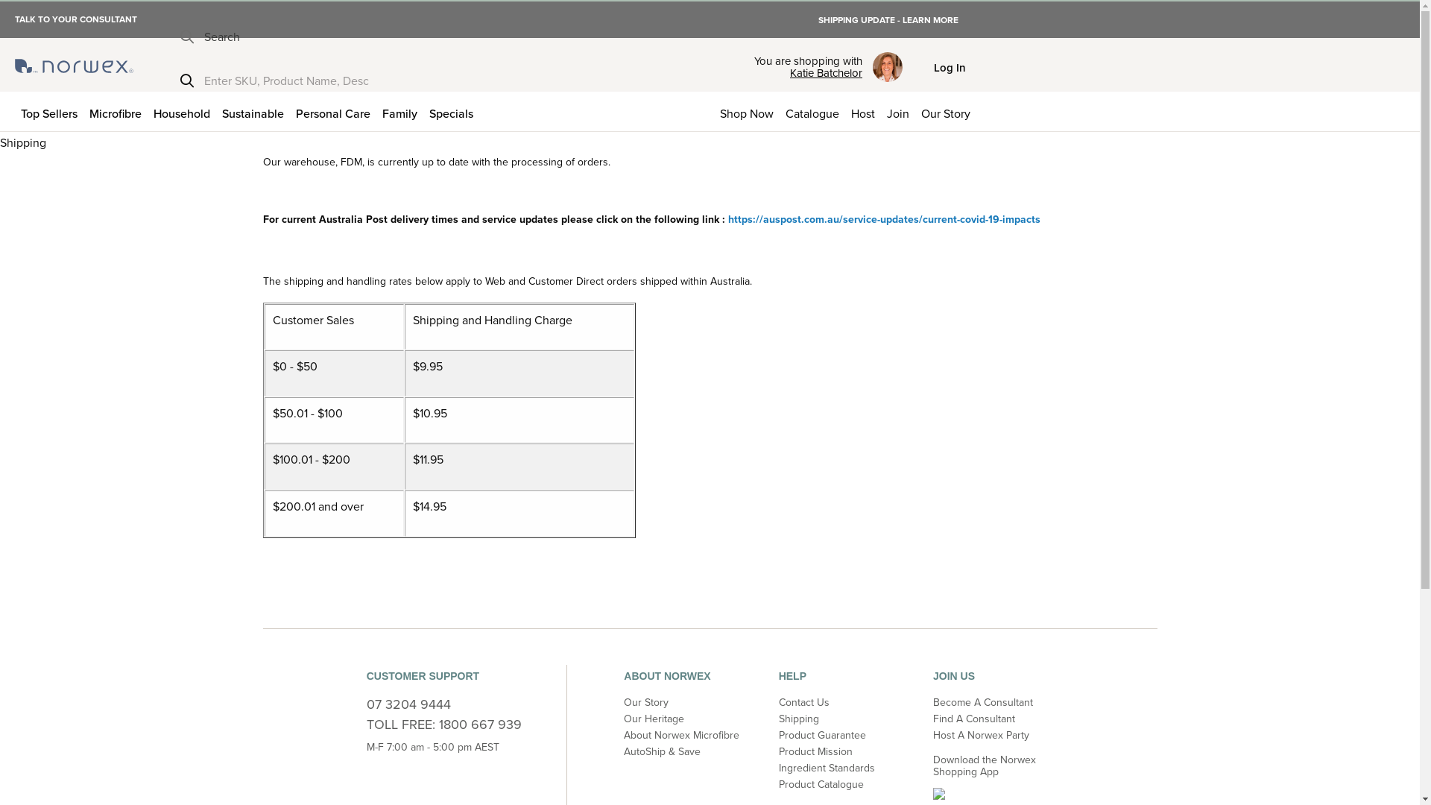  What do you see at coordinates (253, 112) in the screenshot?
I see `Sustainable` at bounding box center [253, 112].